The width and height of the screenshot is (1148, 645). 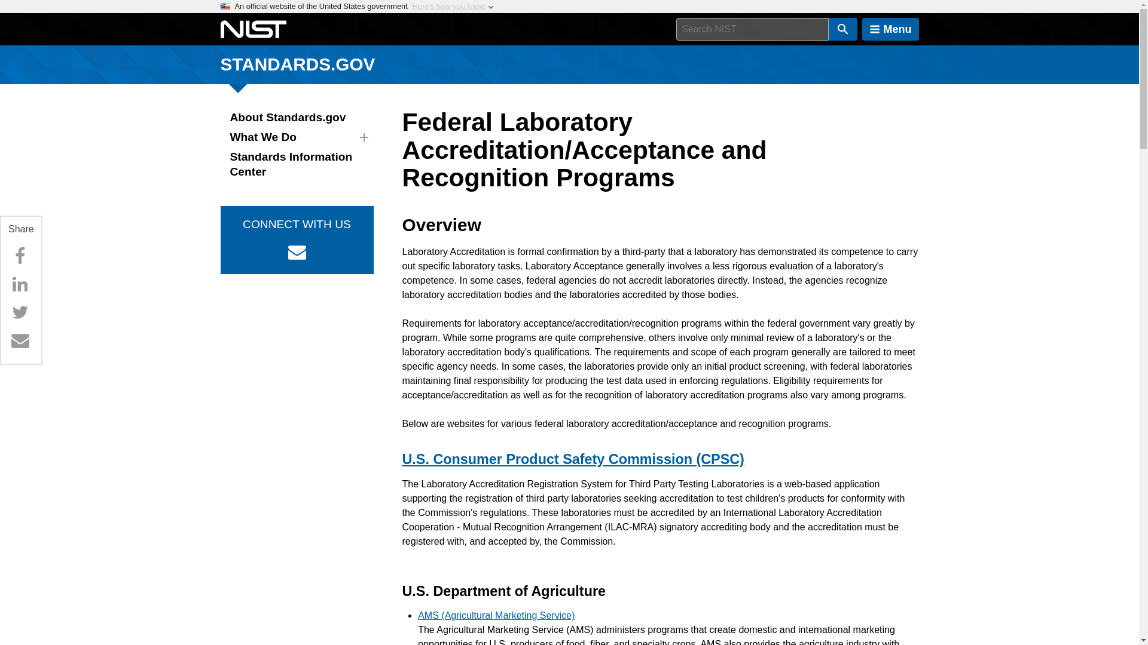 What do you see at coordinates (20, 284) in the screenshot?
I see `Linkedin` at bounding box center [20, 284].